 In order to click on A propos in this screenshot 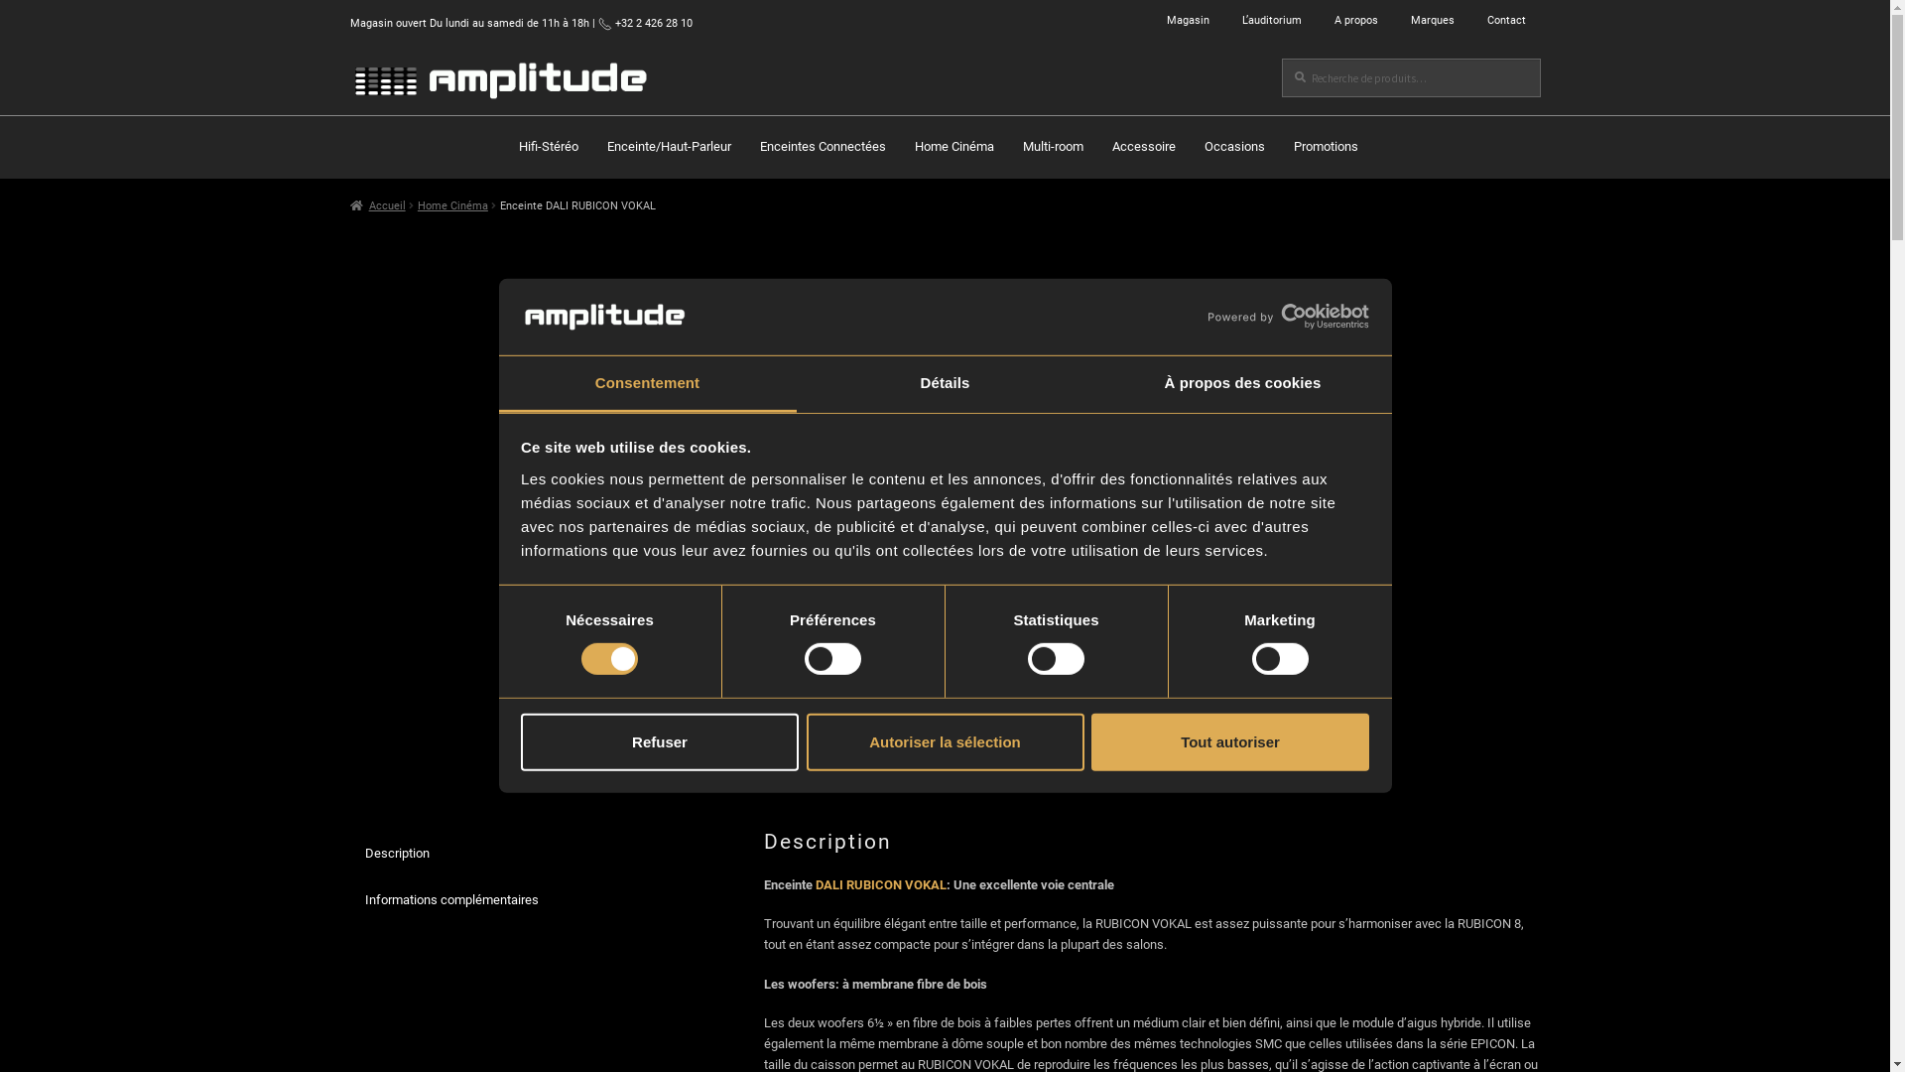, I will do `click(1356, 20)`.